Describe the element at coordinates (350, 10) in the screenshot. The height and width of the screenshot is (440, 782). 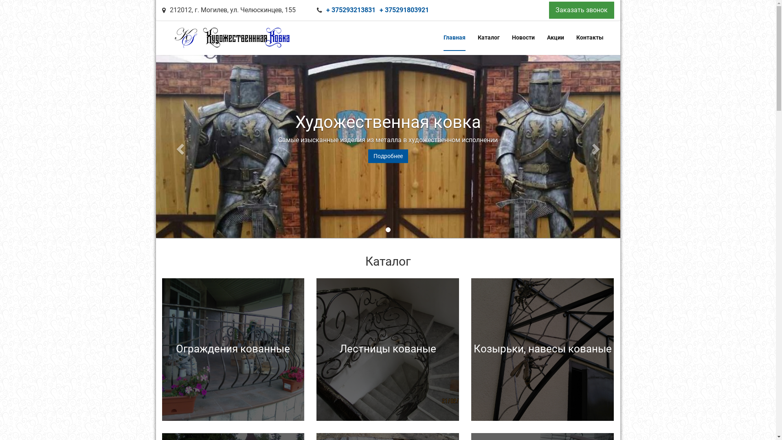
I see `+ 375293213831` at that location.